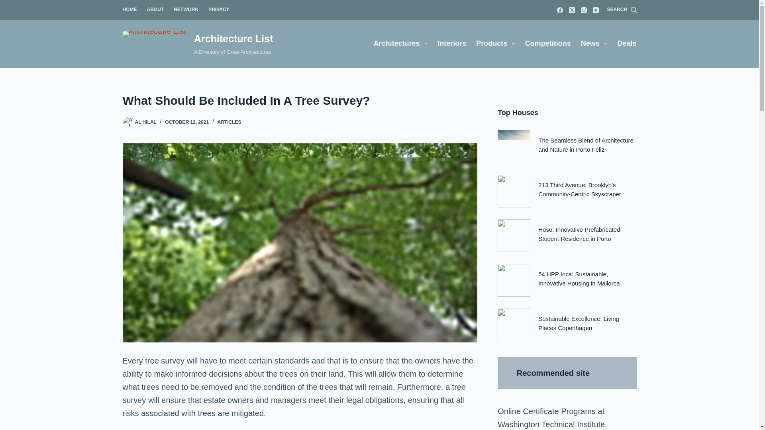  What do you see at coordinates (8, 4) in the screenshot?
I see `Skip to content` at bounding box center [8, 4].